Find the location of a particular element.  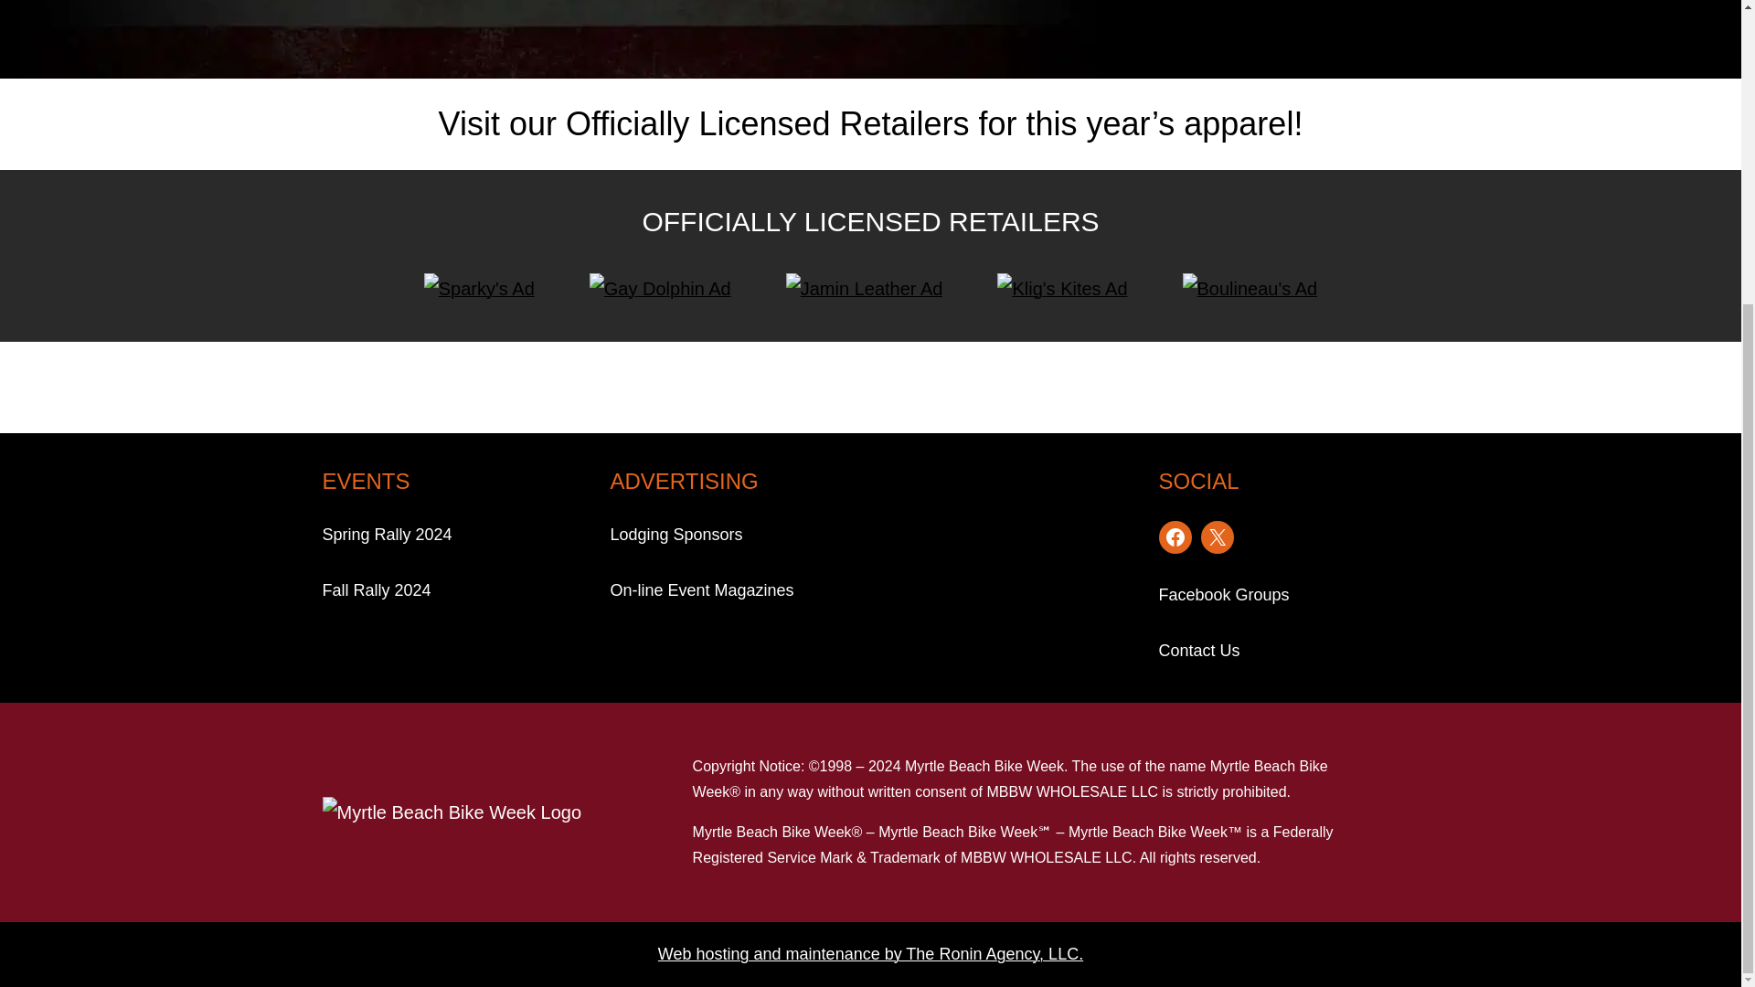

Web hosting and maintenance by The Ronin Agency, LLC. is located at coordinates (870, 954).